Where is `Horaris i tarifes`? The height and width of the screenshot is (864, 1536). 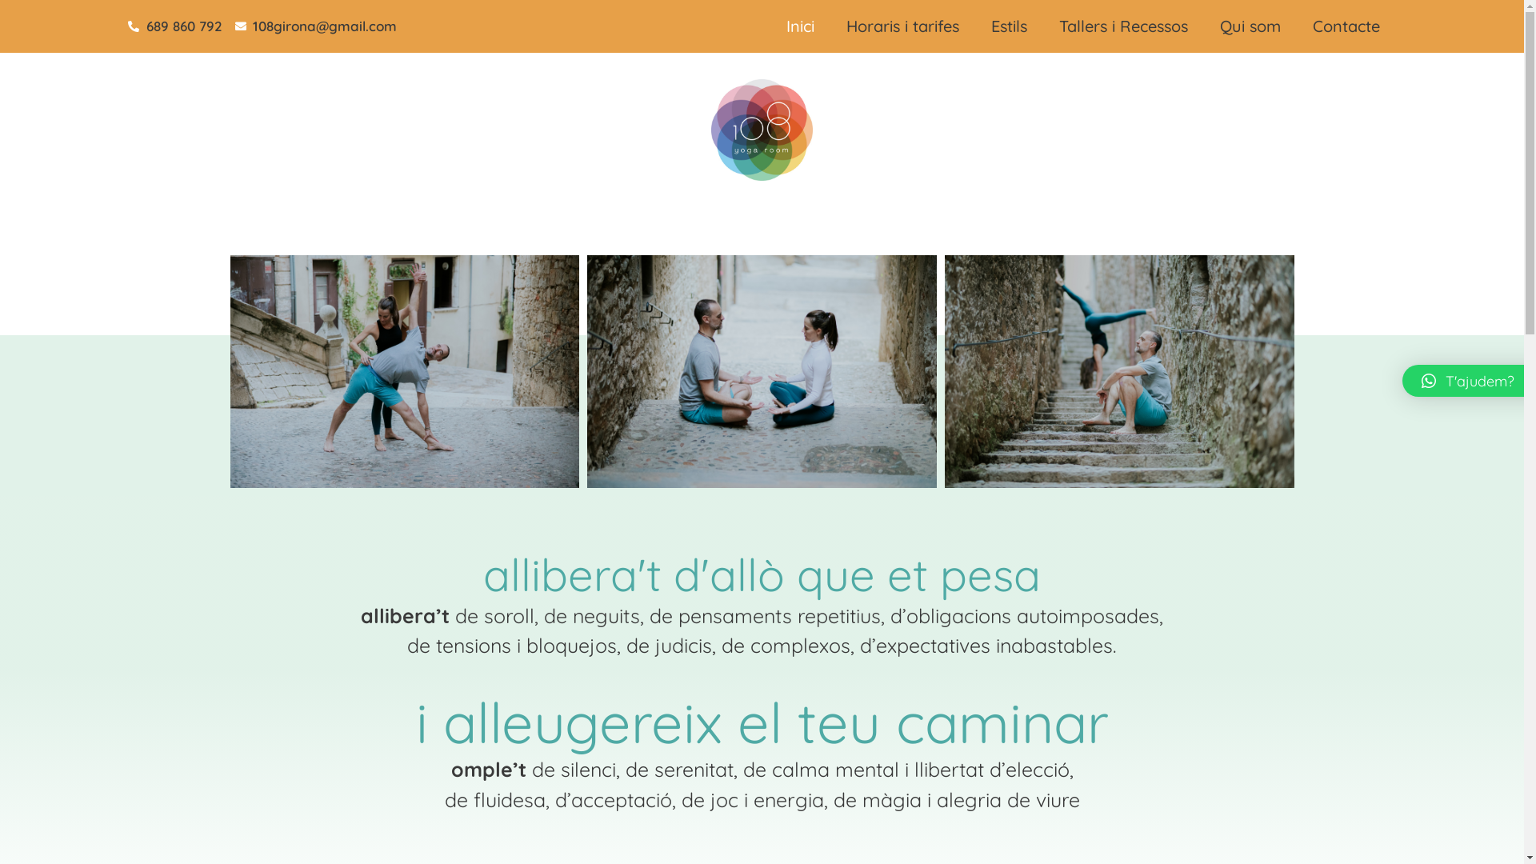 Horaris i tarifes is located at coordinates (902, 26).